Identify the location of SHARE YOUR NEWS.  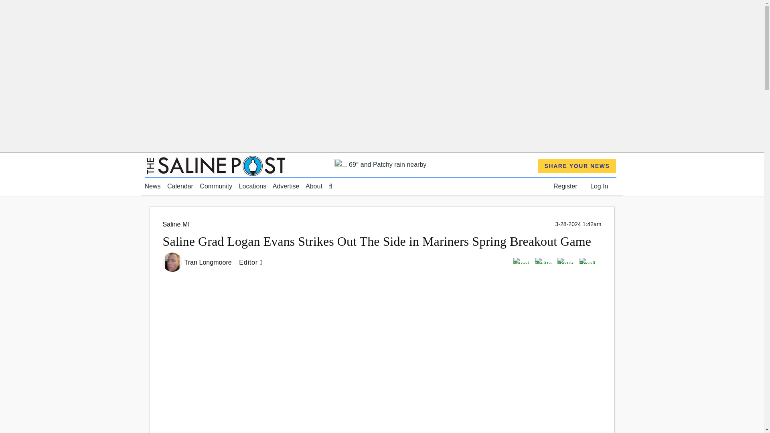
(577, 166).